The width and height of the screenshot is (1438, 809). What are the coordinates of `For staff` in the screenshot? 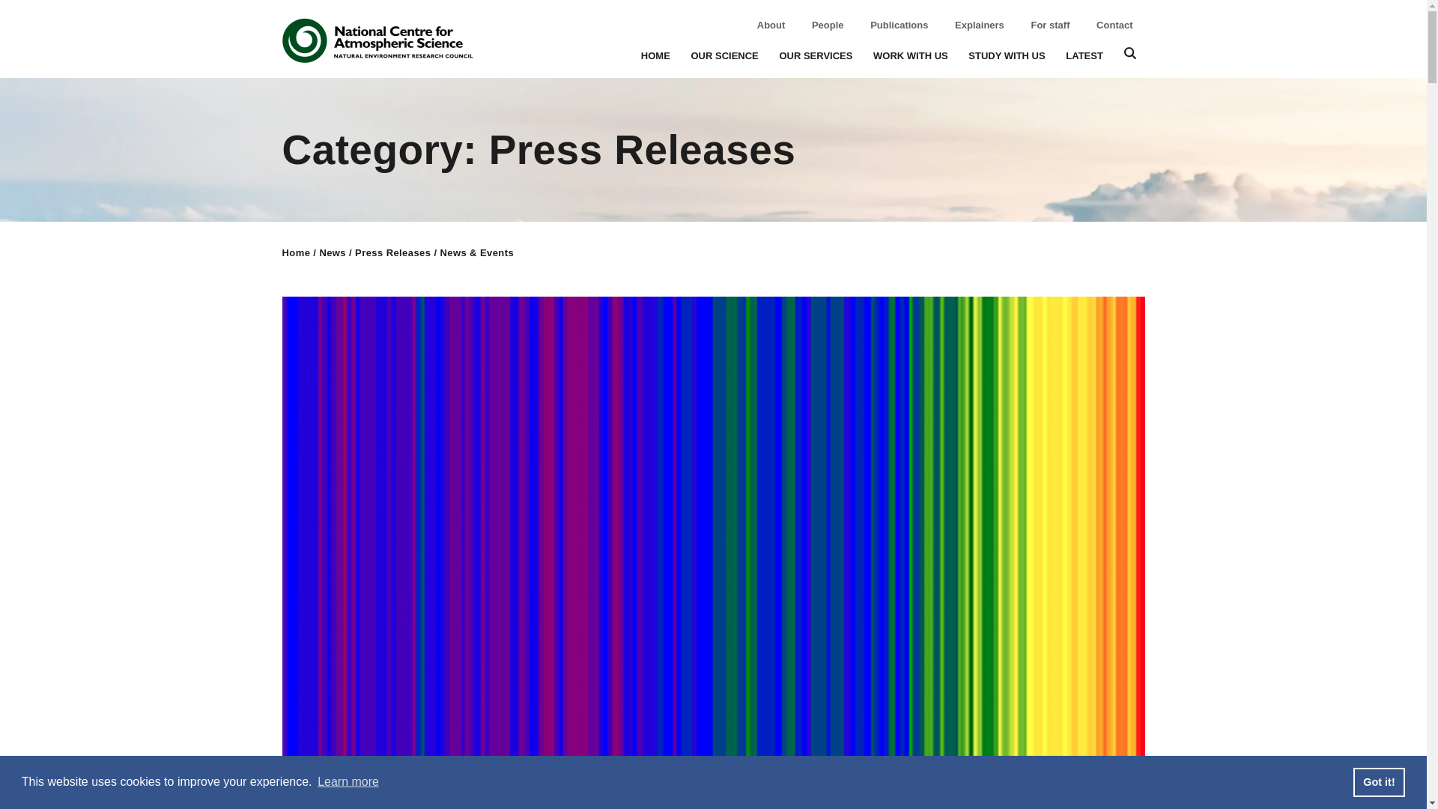 It's located at (1050, 25).